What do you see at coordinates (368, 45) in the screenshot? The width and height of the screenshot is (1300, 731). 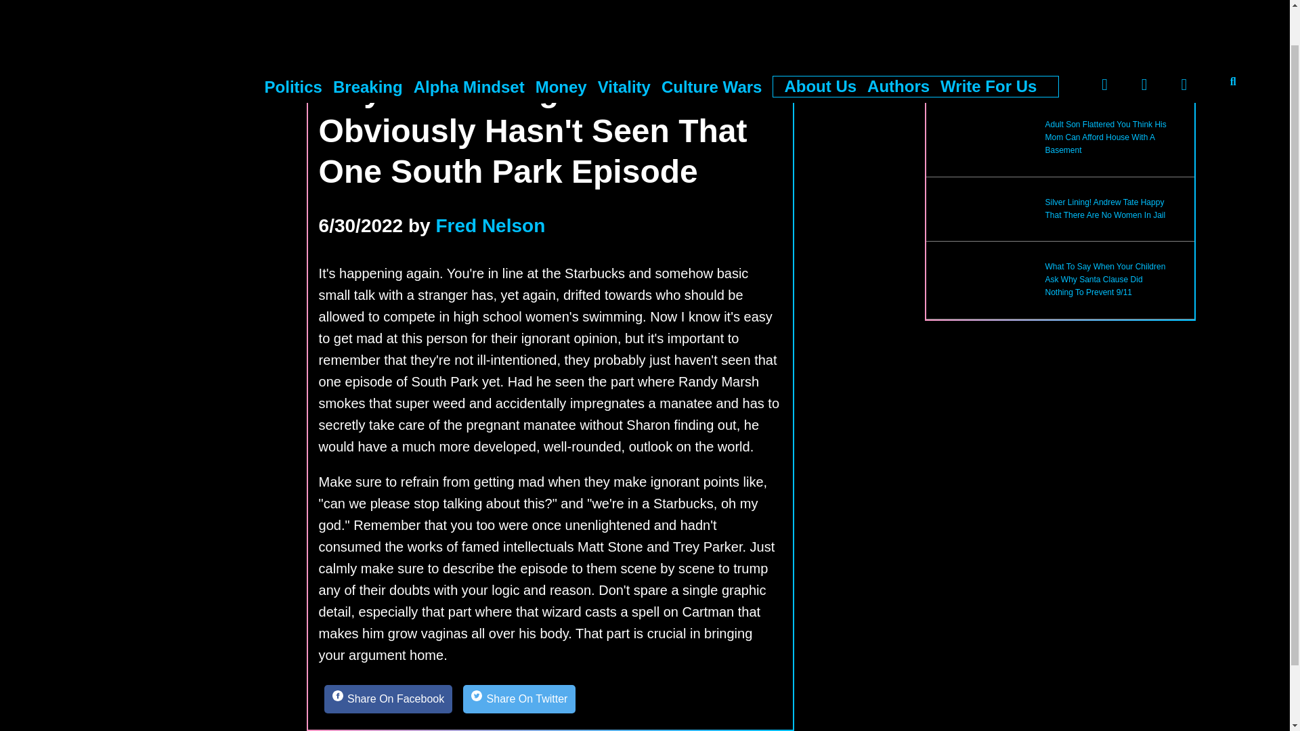 I see `Breaking` at bounding box center [368, 45].